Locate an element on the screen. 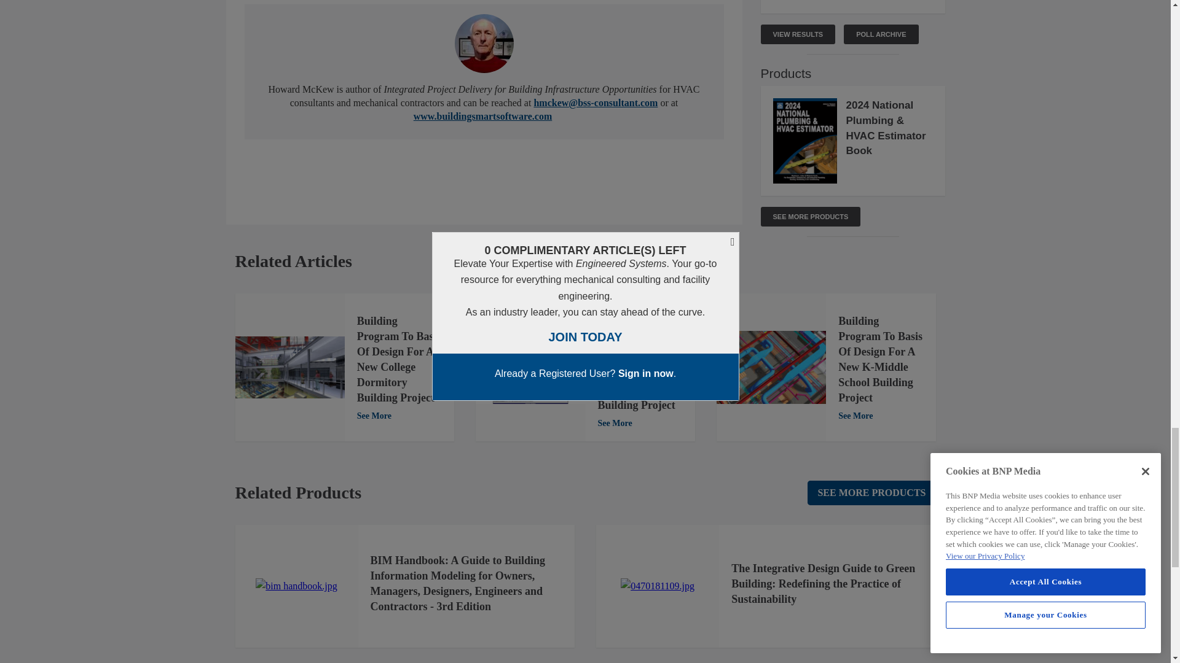  college615 is located at coordinates (289, 367).